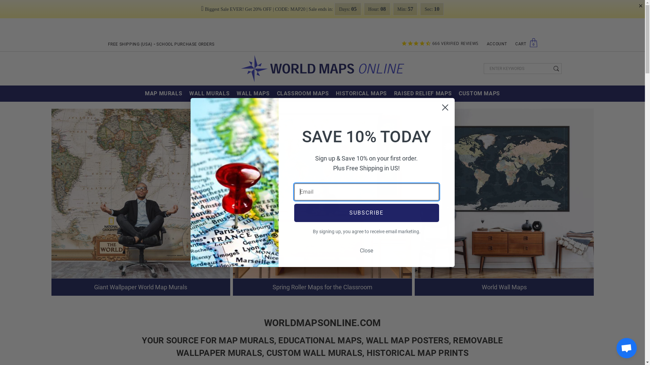 Image resolution: width=650 pixels, height=365 pixels. Describe the element at coordinates (497, 44) in the screenshot. I see `ACCOUNT` at that location.